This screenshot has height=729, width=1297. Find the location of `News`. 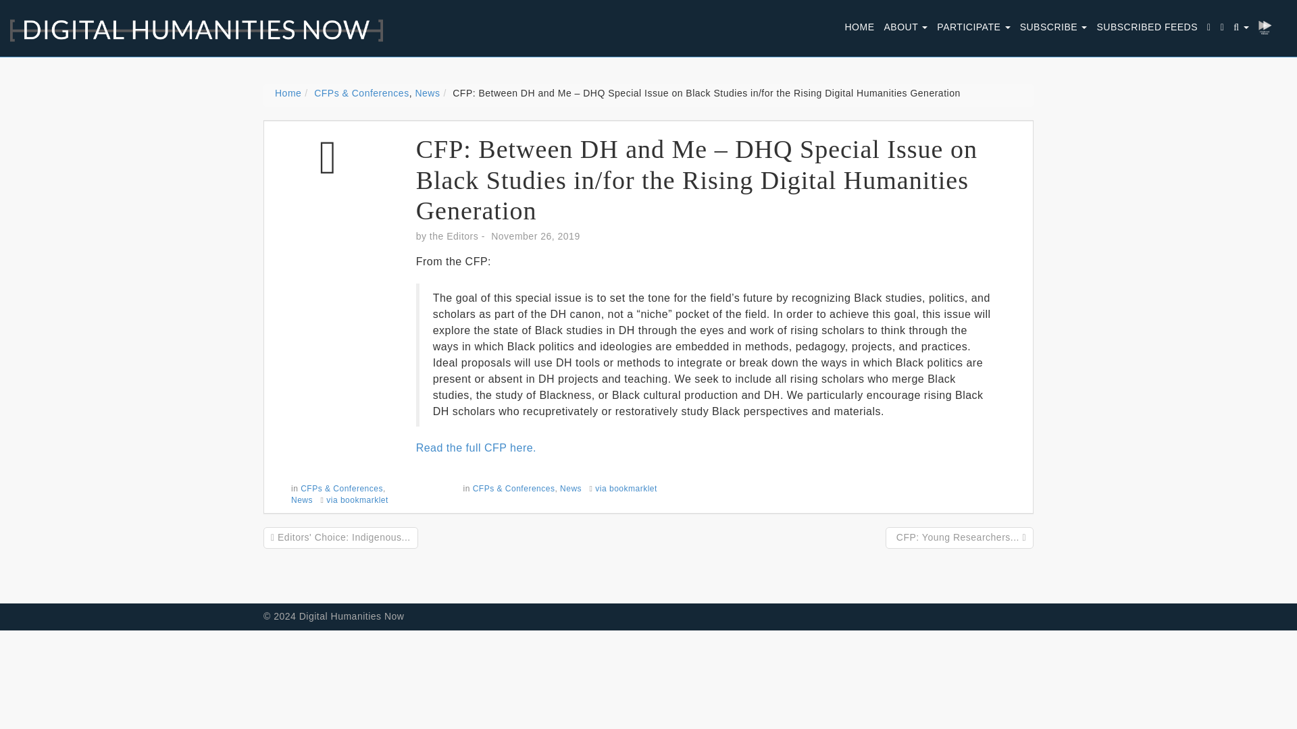

News is located at coordinates (301, 500).